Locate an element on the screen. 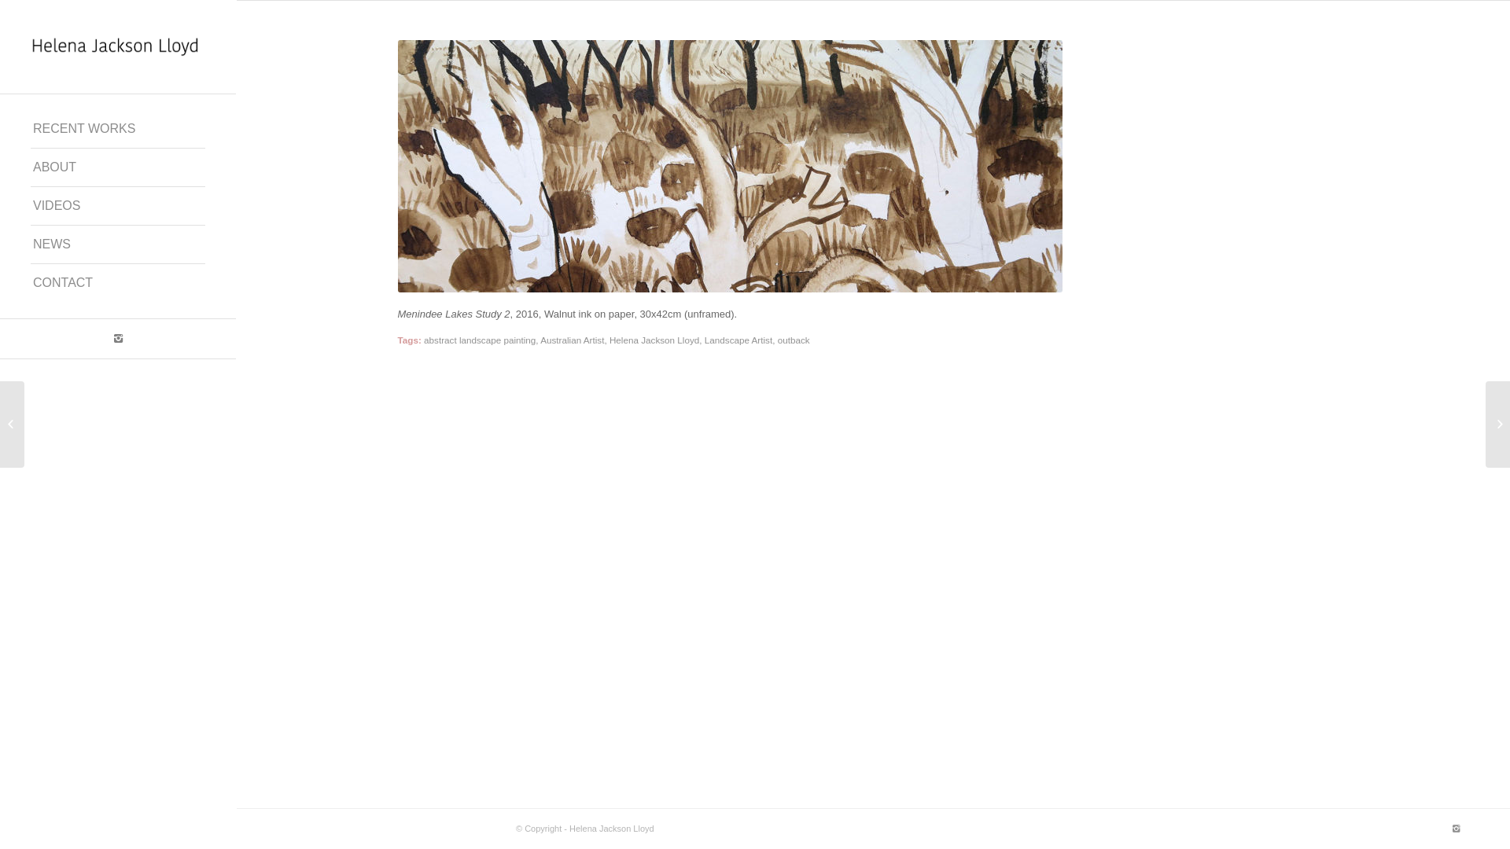 The image size is (1510, 849). Landscape Artist is located at coordinates (738, 340).